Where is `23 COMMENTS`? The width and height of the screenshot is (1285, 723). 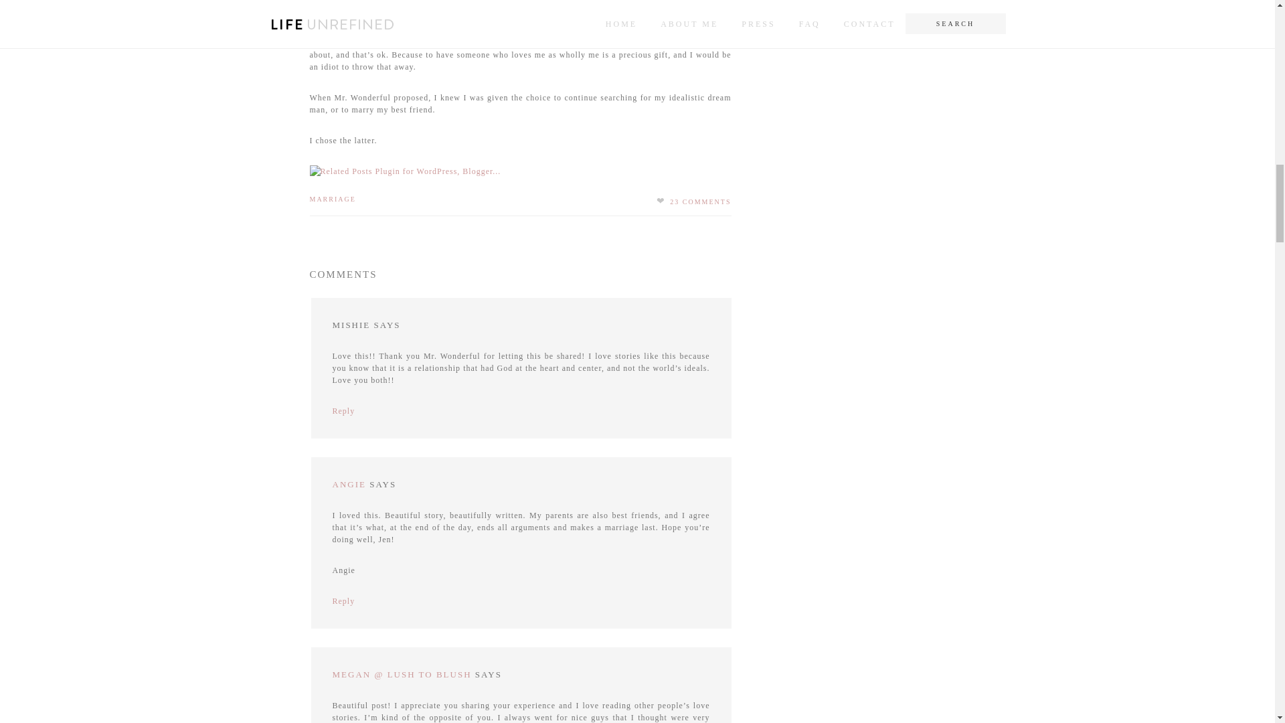 23 COMMENTS is located at coordinates (700, 201).